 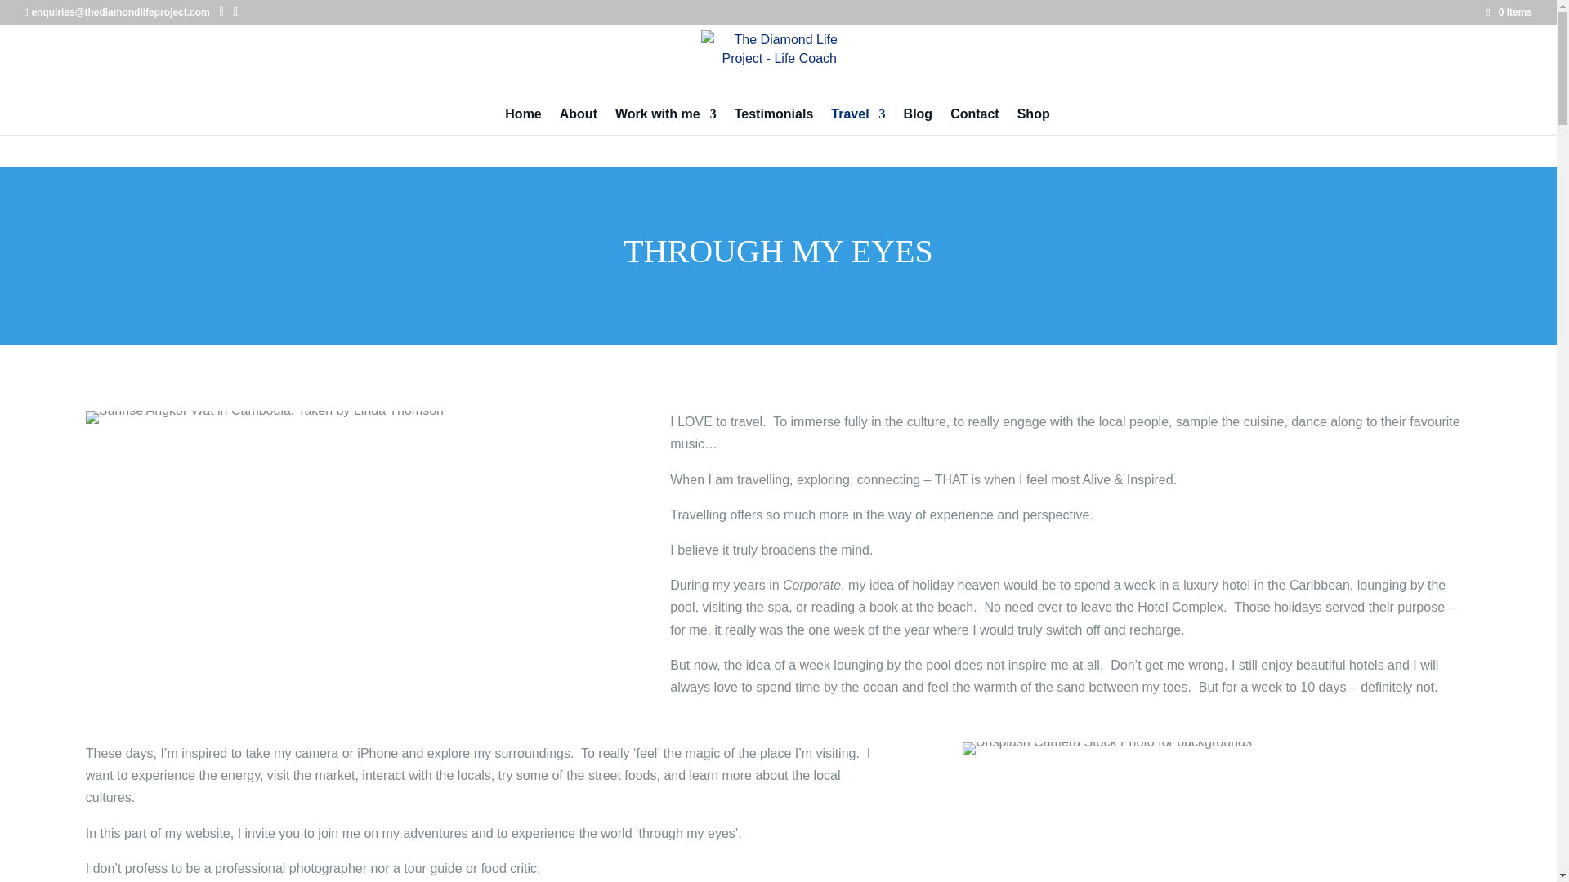 What do you see at coordinates (579, 121) in the screenshot?
I see `About` at bounding box center [579, 121].